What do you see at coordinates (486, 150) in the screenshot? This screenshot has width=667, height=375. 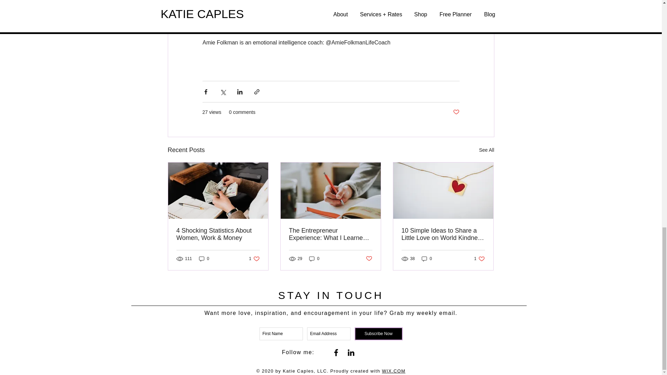 I see `0` at bounding box center [486, 150].